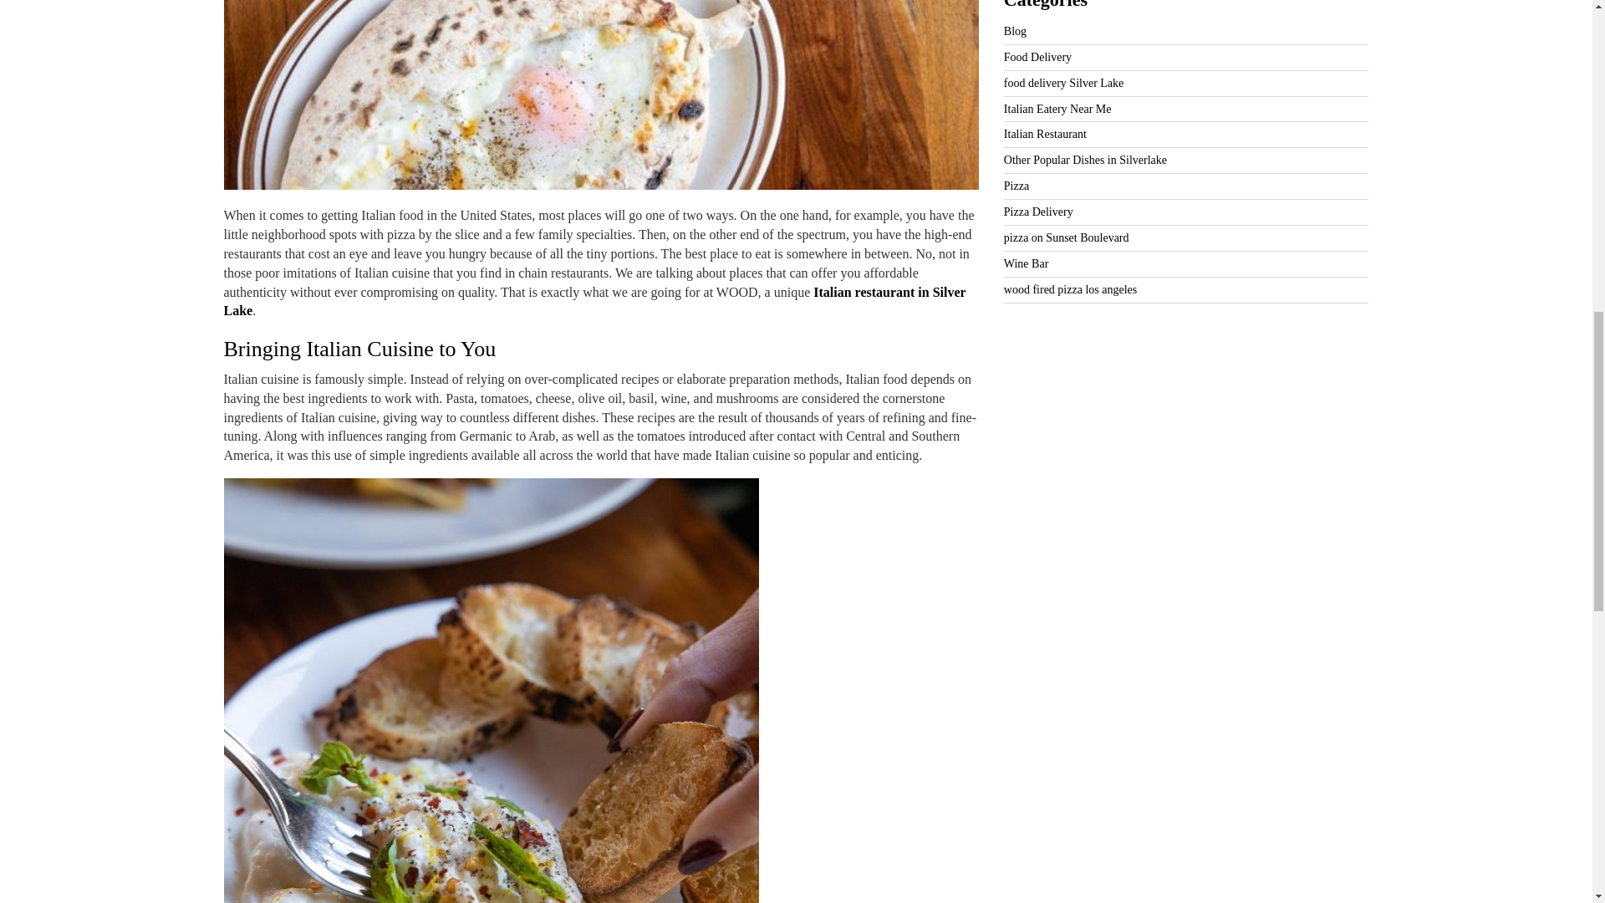 This screenshot has width=1605, height=903. What do you see at coordinates (1015, 32) in the screenshot?
I see `Blog` at bounding box center [1015, 32].